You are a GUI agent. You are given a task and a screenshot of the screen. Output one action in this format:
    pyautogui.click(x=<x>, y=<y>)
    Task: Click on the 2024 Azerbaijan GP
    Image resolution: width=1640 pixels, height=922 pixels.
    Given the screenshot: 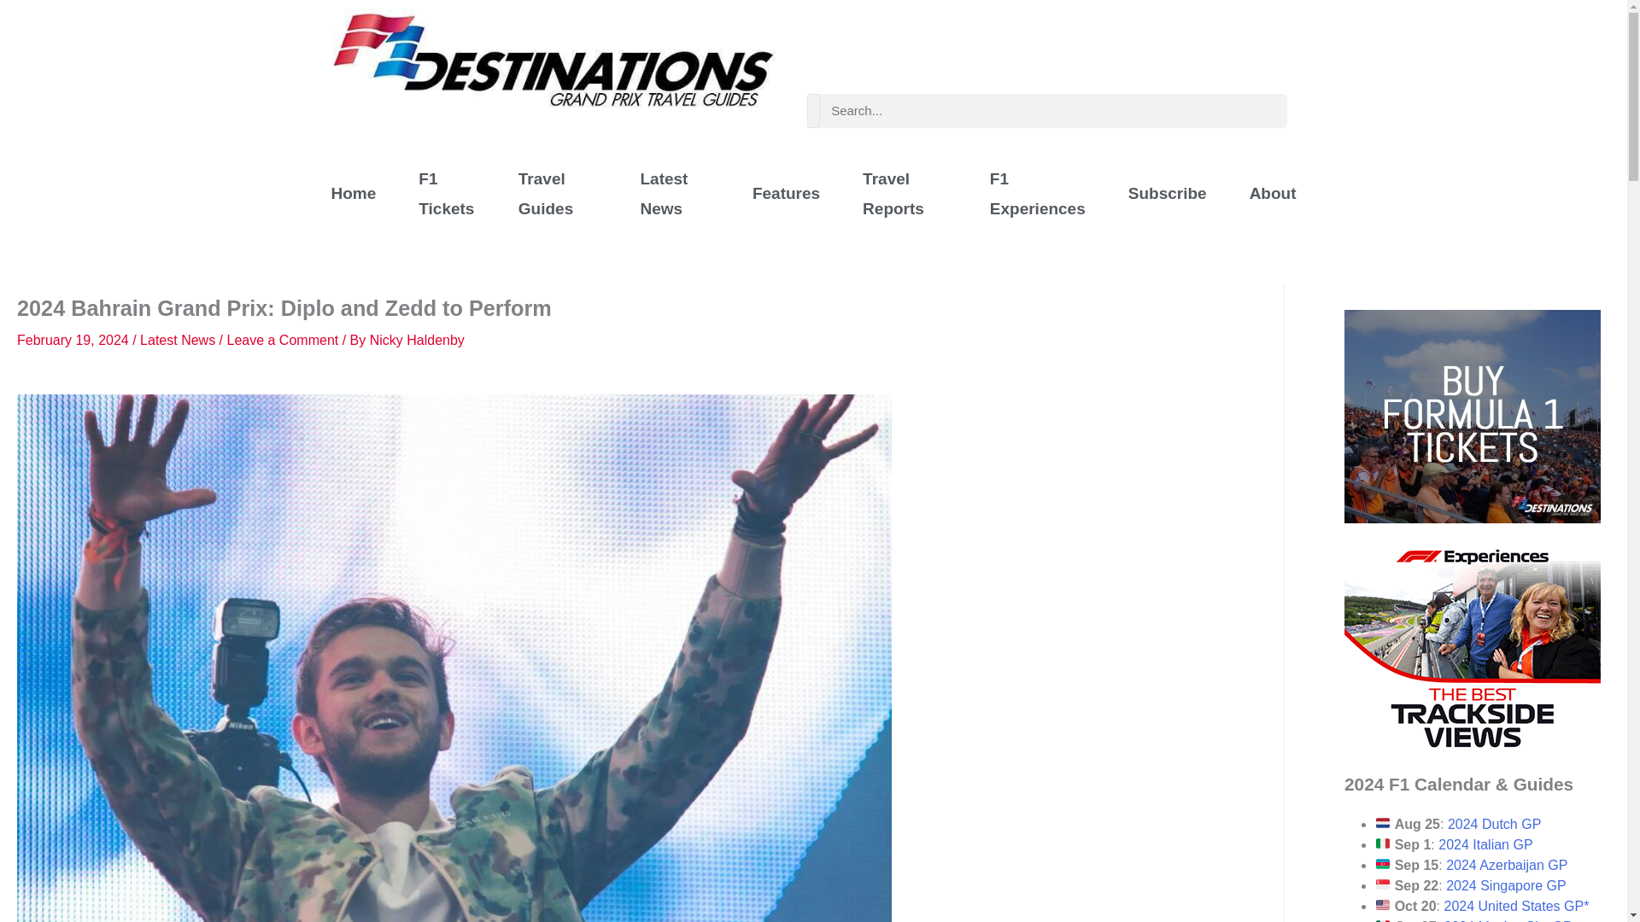 What is the action you would take?
    pyautogui.click(x=1507, y=865)
    